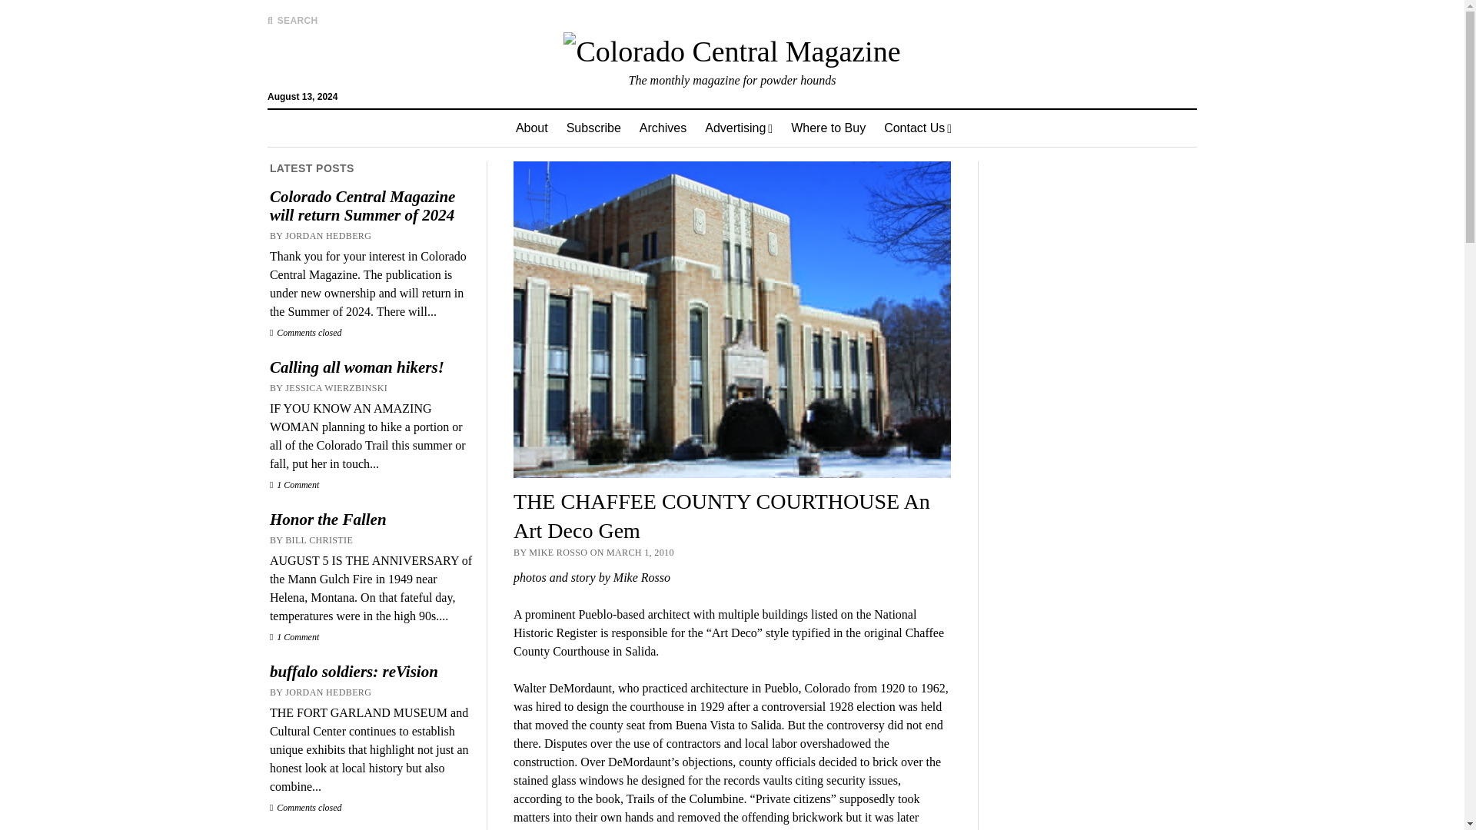 The width and height of the screenshot is (1476, 830). I want to click on Honor the Fallen, so click(371, 520).